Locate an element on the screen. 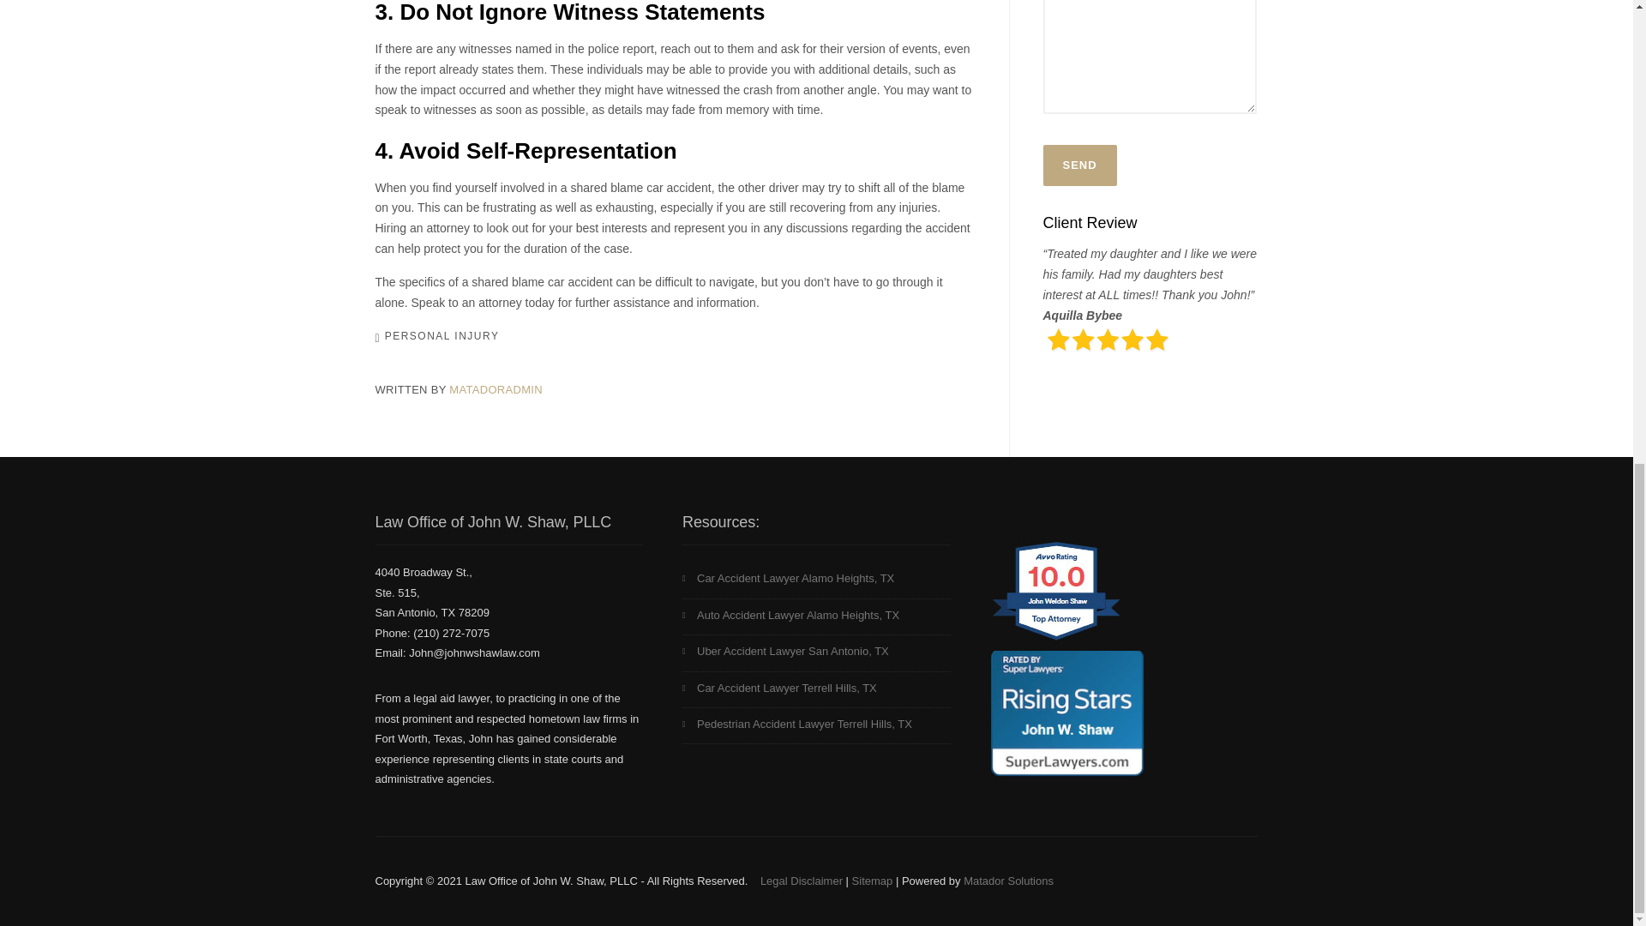 This screenshot has width=1646, height=926. Sitemap is located at coordinates (873, 880).